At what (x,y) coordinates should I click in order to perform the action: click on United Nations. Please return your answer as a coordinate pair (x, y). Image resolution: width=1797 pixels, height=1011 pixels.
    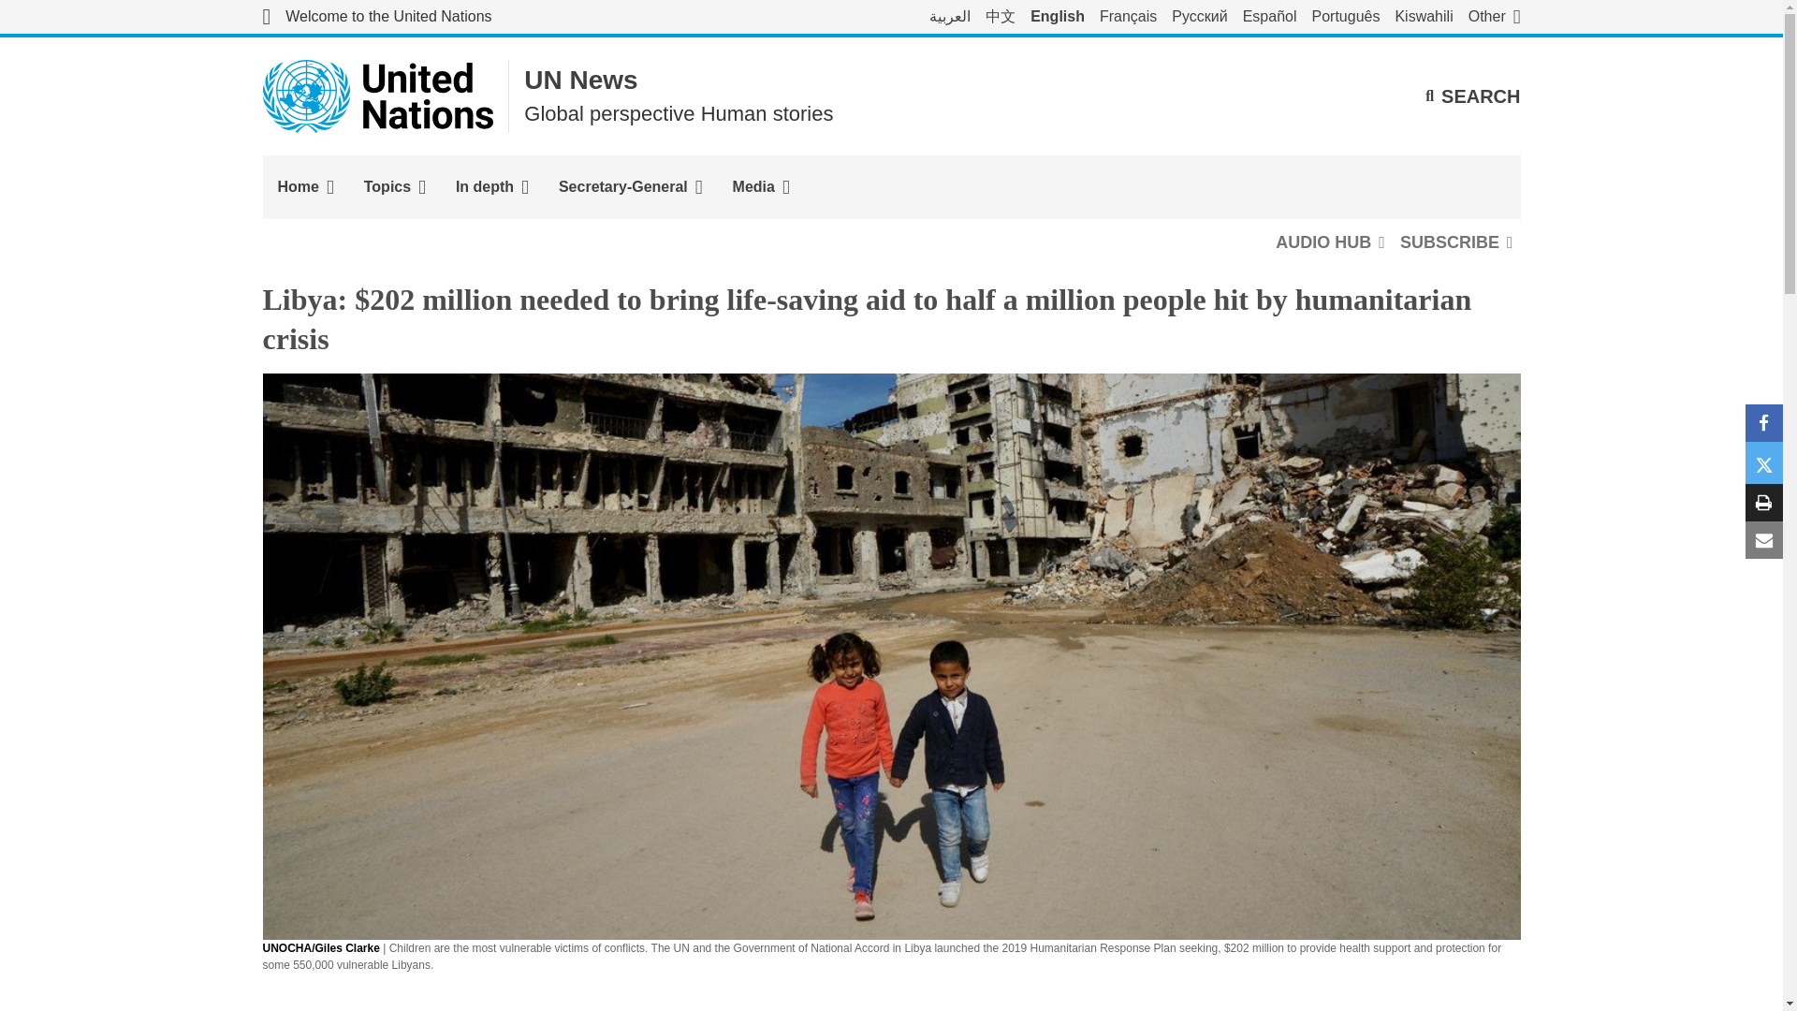
    Looking at the image, I should click on (377, 95).